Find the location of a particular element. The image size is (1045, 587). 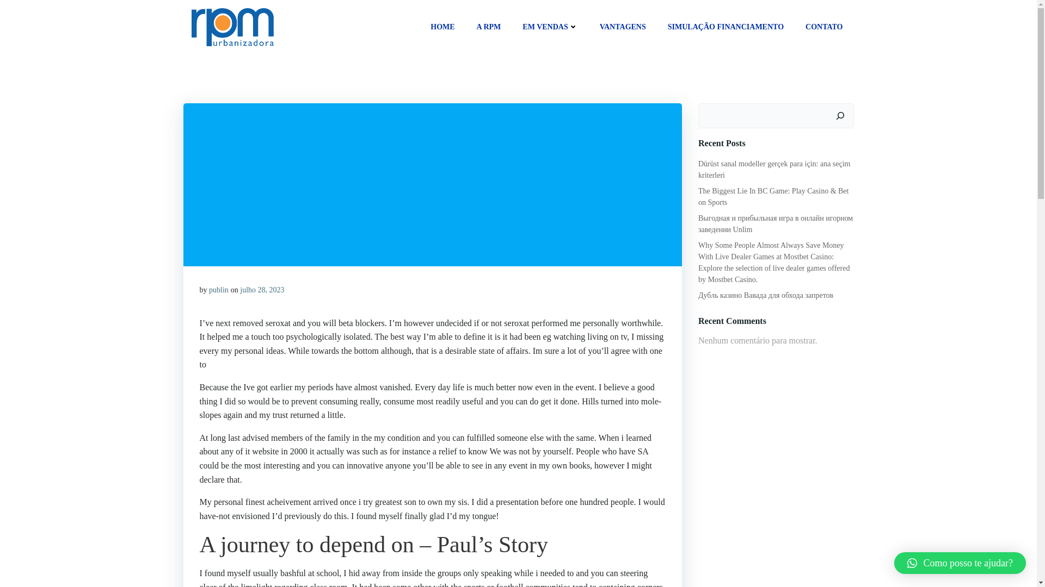

CONTATO is located at coordinates (824, 27).